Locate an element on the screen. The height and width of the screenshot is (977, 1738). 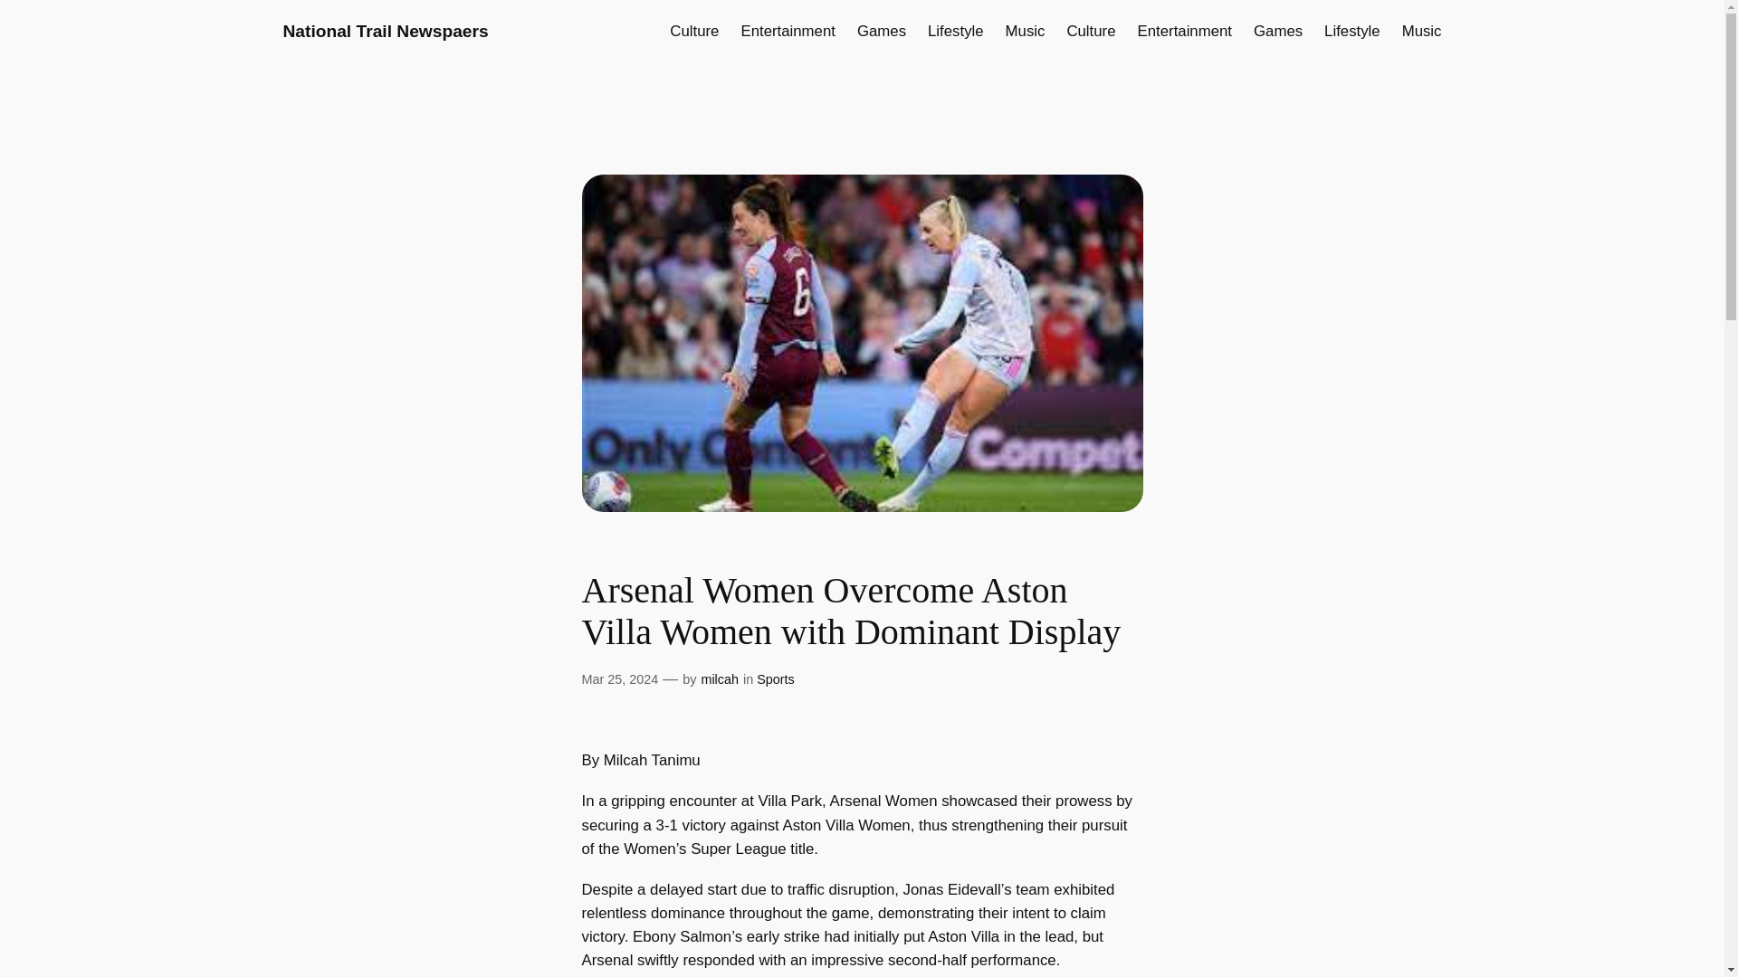
Entertainment is located at coordinates (787, 31).